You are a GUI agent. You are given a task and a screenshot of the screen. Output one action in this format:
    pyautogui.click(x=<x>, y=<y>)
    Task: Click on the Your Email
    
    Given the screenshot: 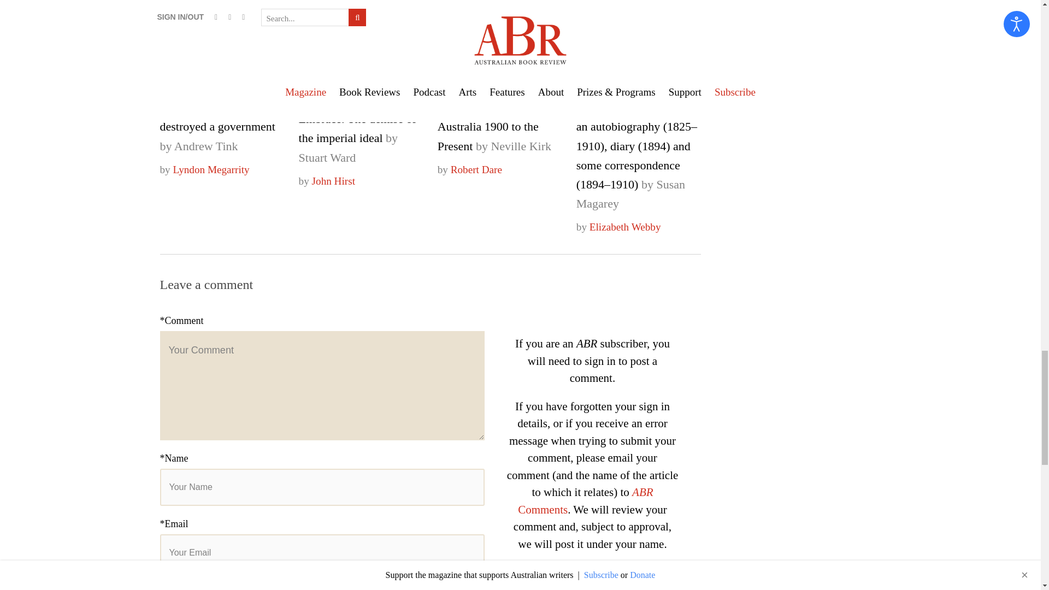 What is the action you would take?
    pyautogui.click(x=321, y=553)
    